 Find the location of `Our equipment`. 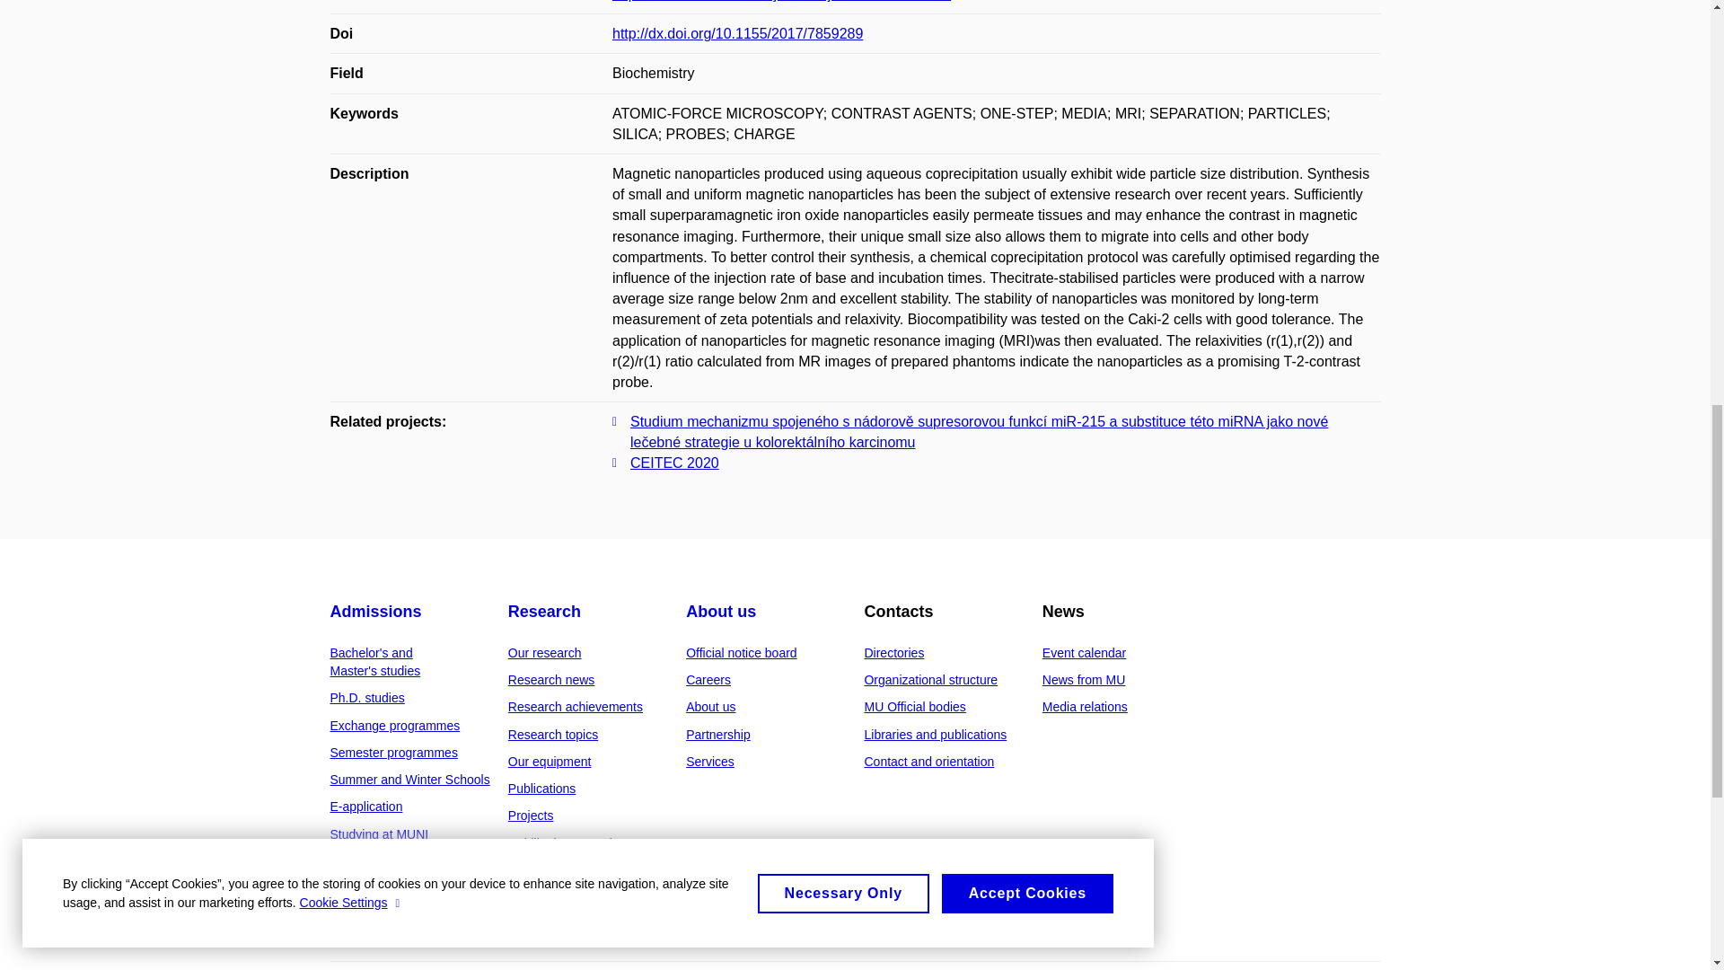

Our equipment is located at coordinates (550, 762).